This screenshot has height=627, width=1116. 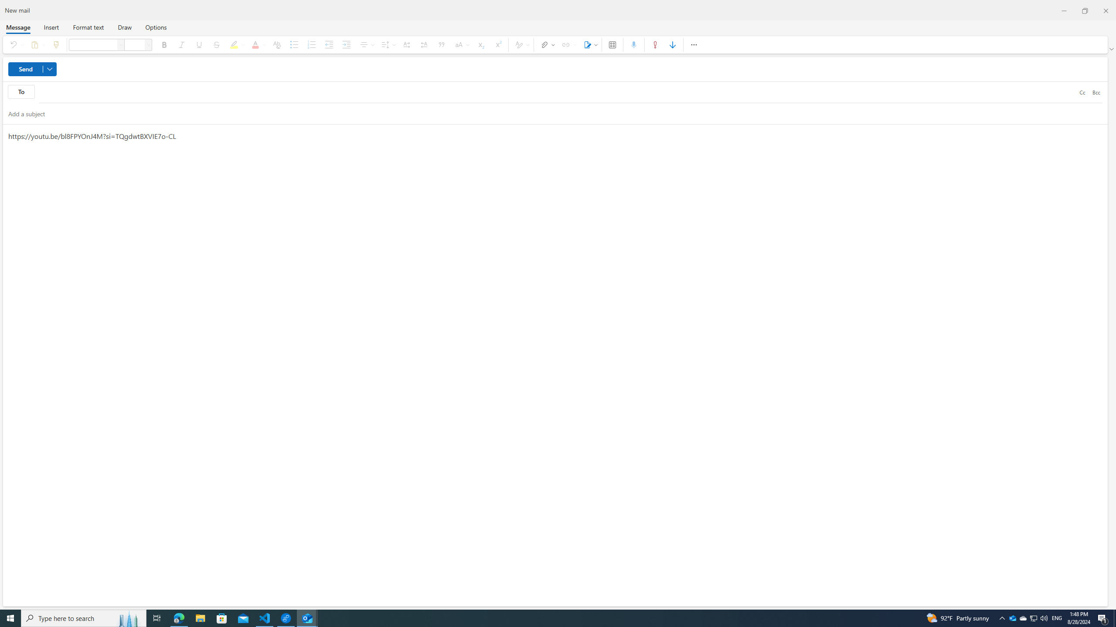 What do you see at coordinates (21, 91) in the screenshot?
I see `To` at bounding box center [21, 91].